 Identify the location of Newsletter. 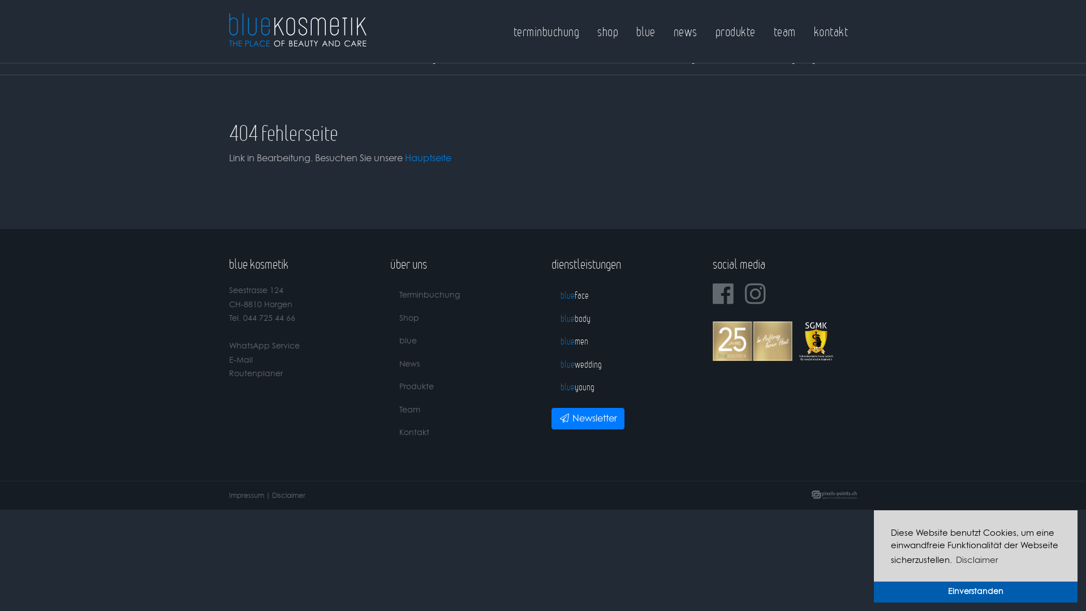
(588, 419).